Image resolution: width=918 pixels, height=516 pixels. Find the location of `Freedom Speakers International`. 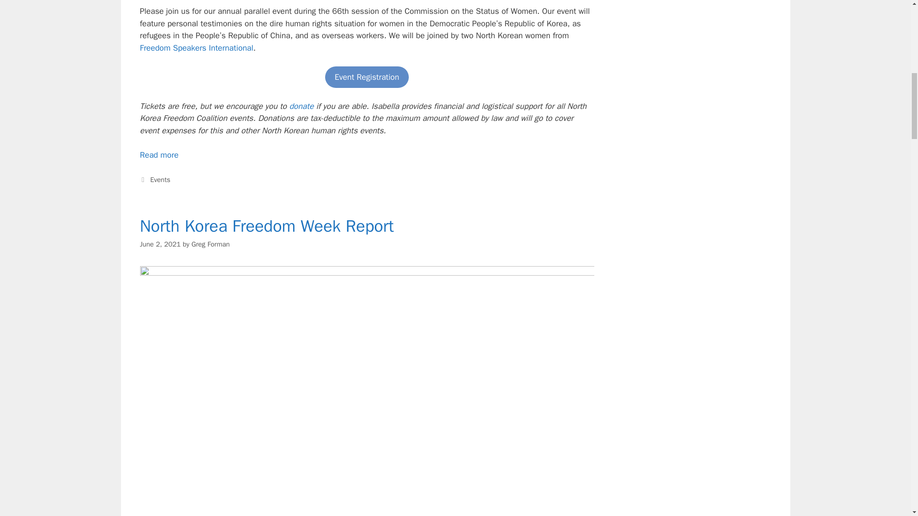

Freedom Speakers International is located at coordinates (196, 48).